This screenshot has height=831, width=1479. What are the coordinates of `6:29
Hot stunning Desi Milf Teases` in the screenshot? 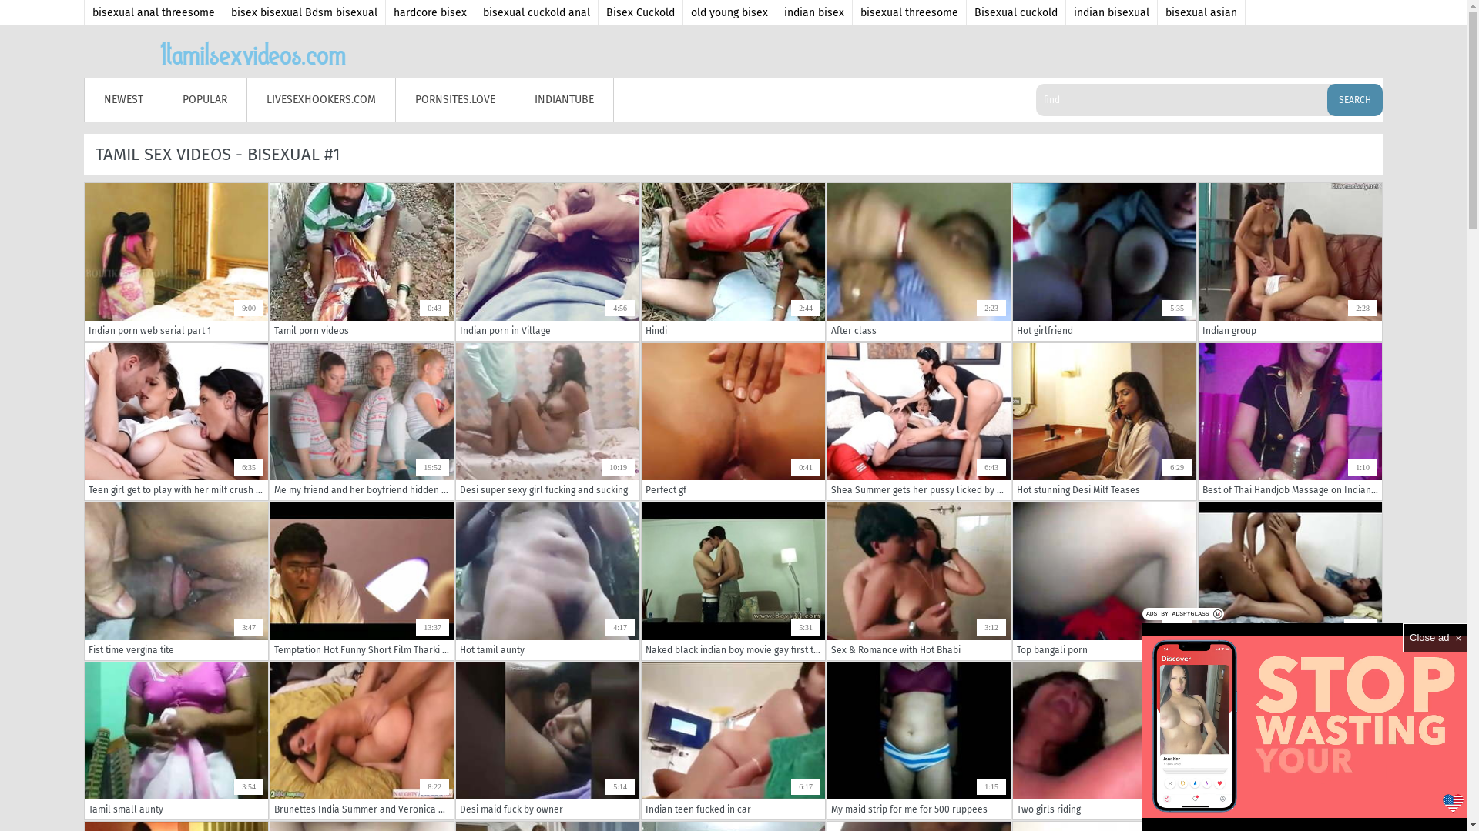 It's located at (1105, 422).